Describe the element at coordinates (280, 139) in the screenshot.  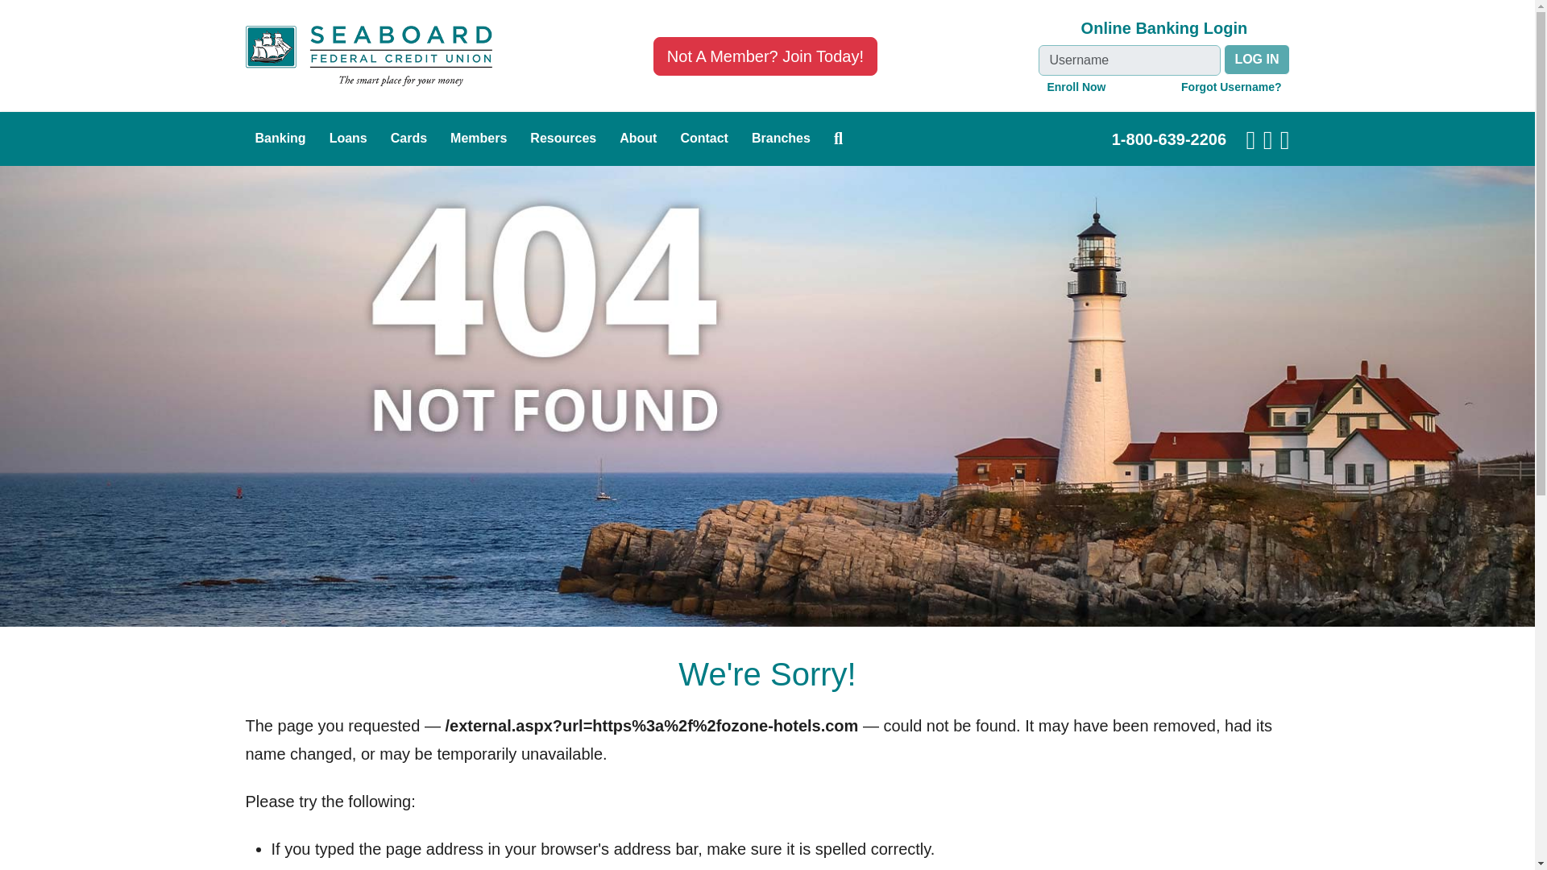
I see `Banking` at that location.